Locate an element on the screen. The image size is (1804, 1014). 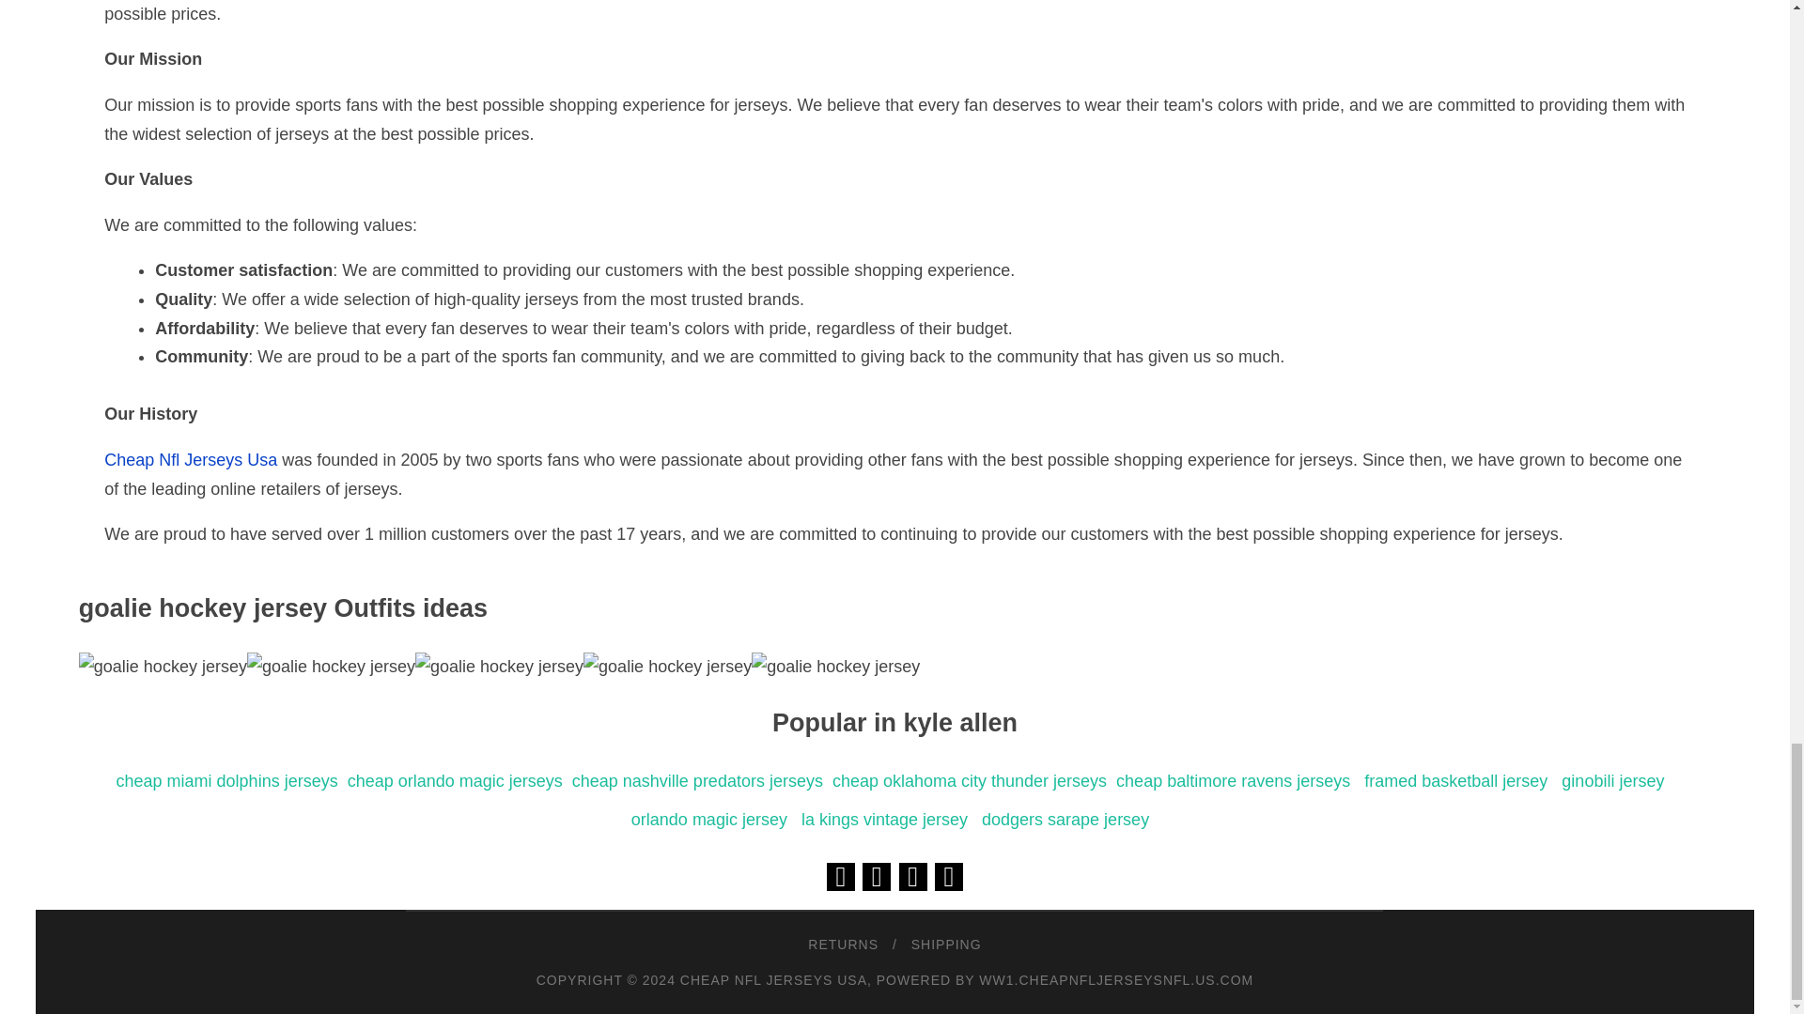
cheap baltimore ravens jerseys is located at coordinates (1233, 781).